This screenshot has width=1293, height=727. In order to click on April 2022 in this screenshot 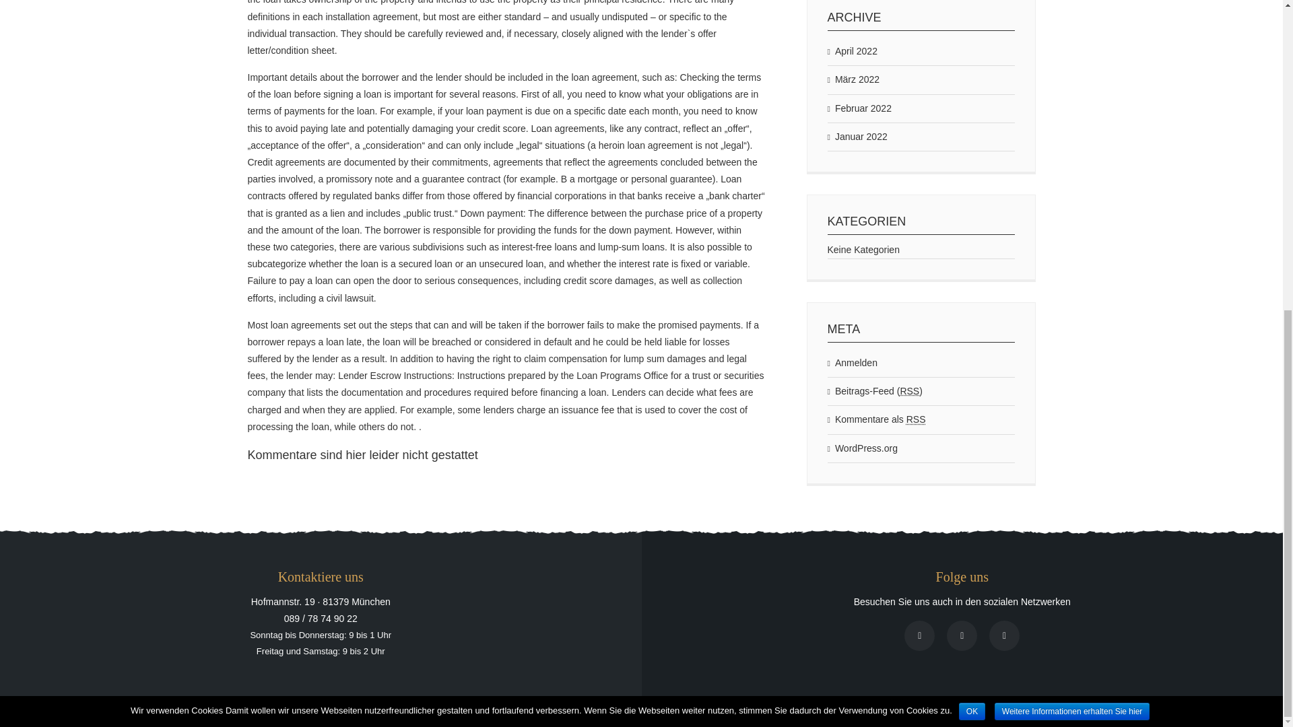, I will do `click(851, 51)`.